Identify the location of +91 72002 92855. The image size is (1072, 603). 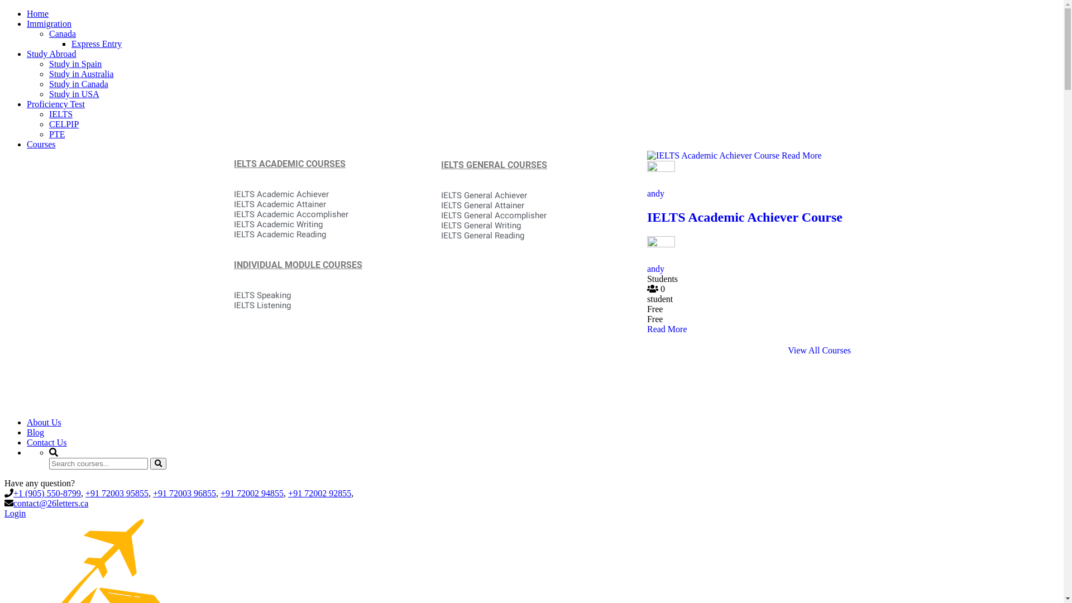
(319, 494).